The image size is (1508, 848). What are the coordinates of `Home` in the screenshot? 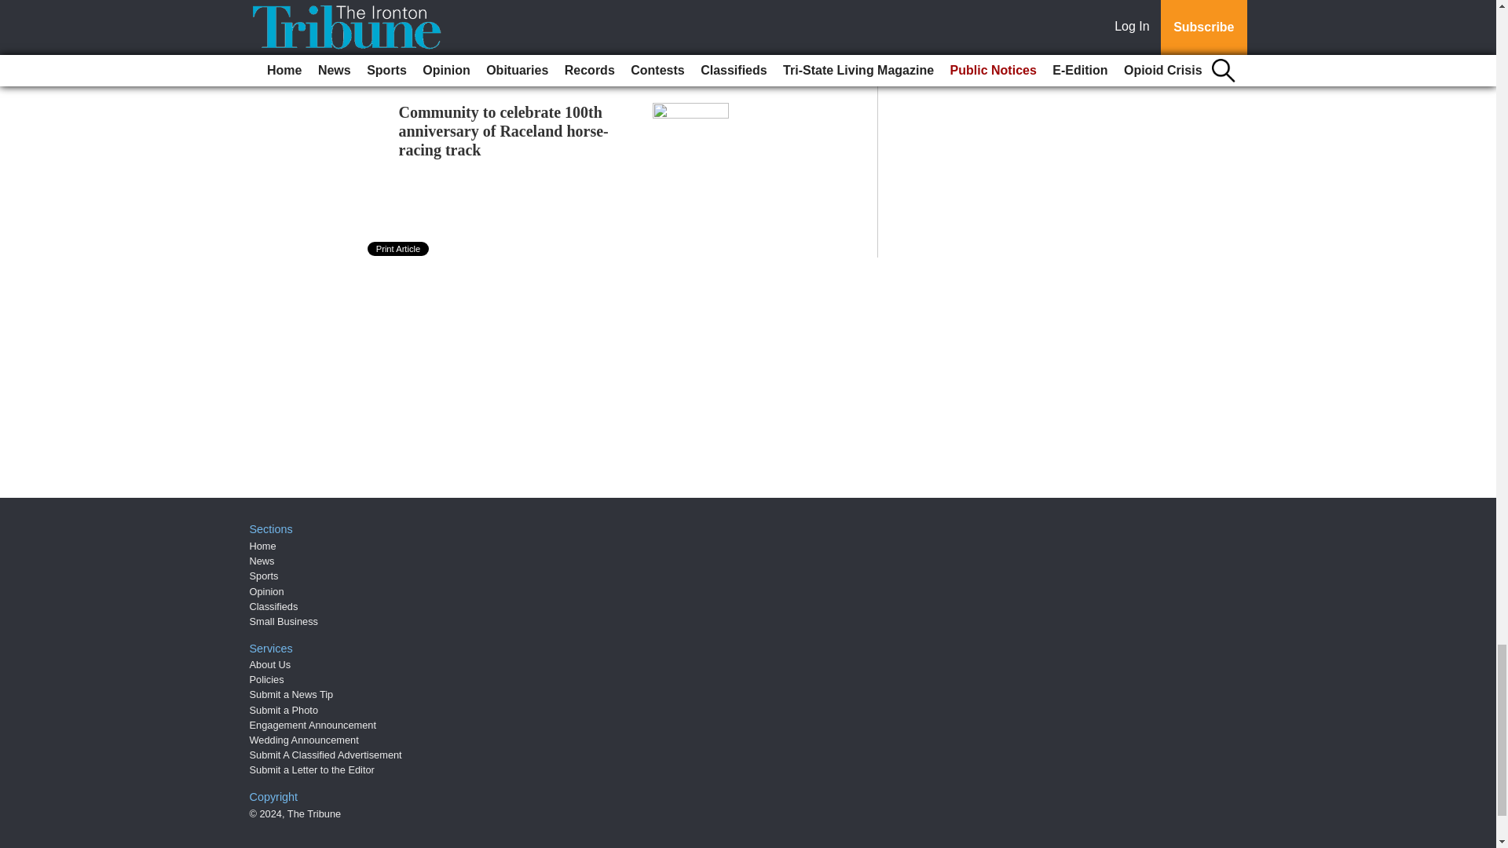 It's located at (262, 546).